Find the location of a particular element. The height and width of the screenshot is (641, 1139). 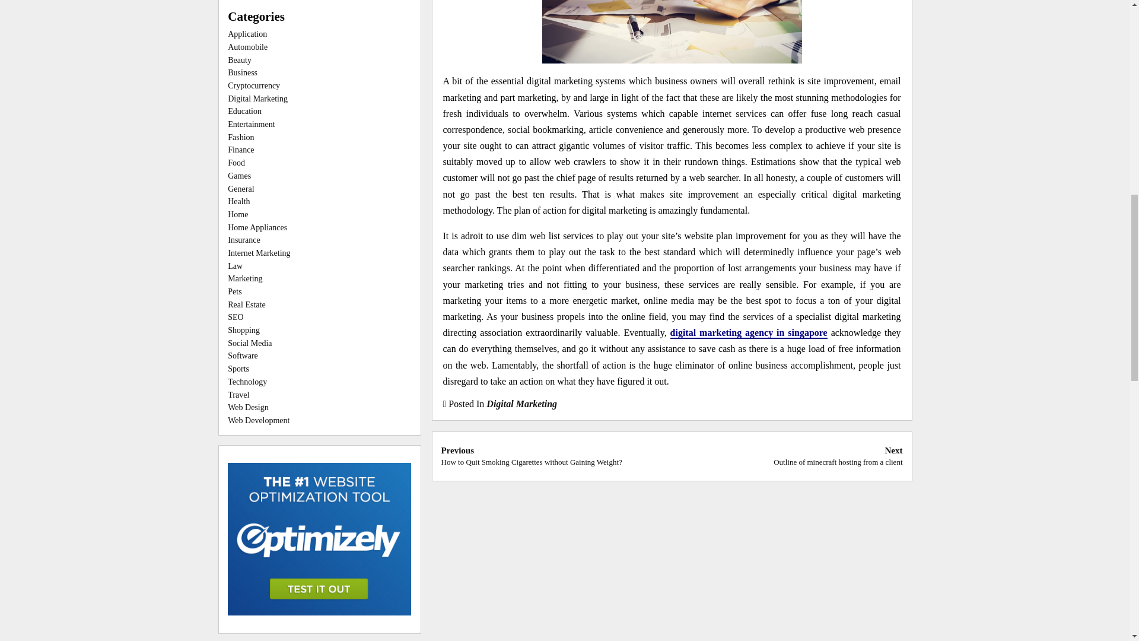

SEO is located at coordinates (236, 317).